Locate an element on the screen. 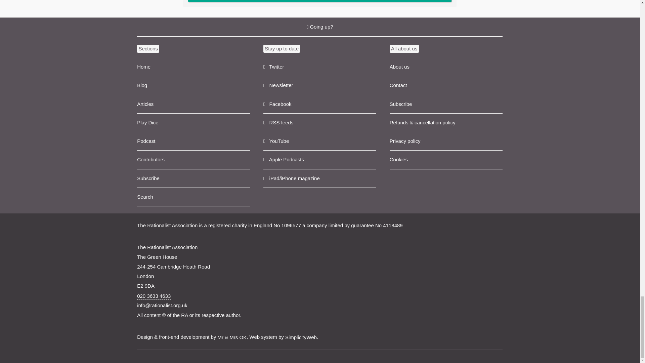 This screenshot has height=363, width=645. Apple Podcasts is located at coordinates (319, 160).